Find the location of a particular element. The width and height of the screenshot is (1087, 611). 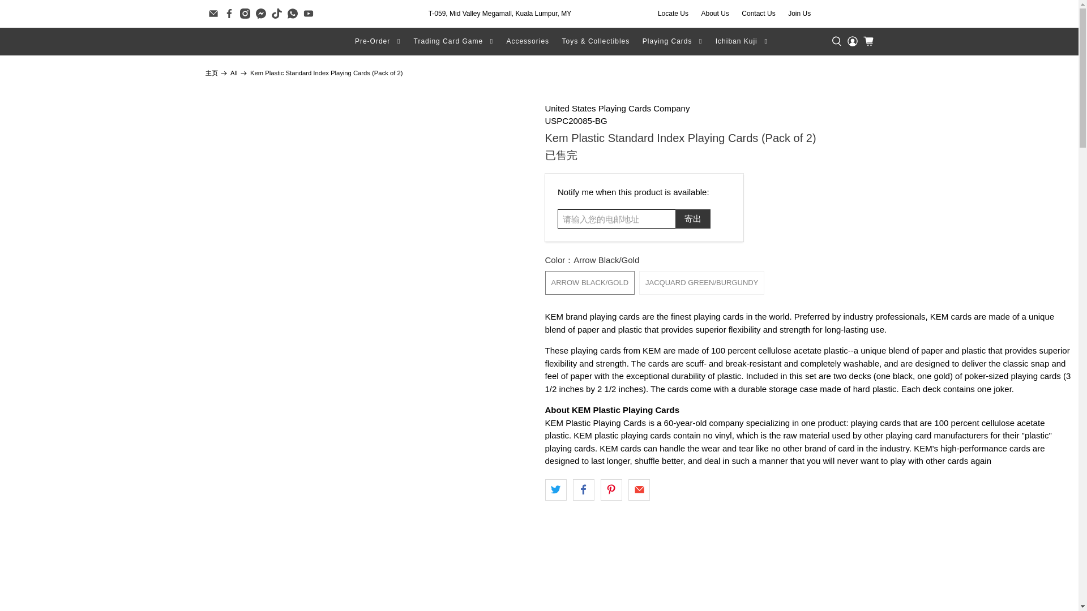

Contact Us is located at coordinates (759, 14).